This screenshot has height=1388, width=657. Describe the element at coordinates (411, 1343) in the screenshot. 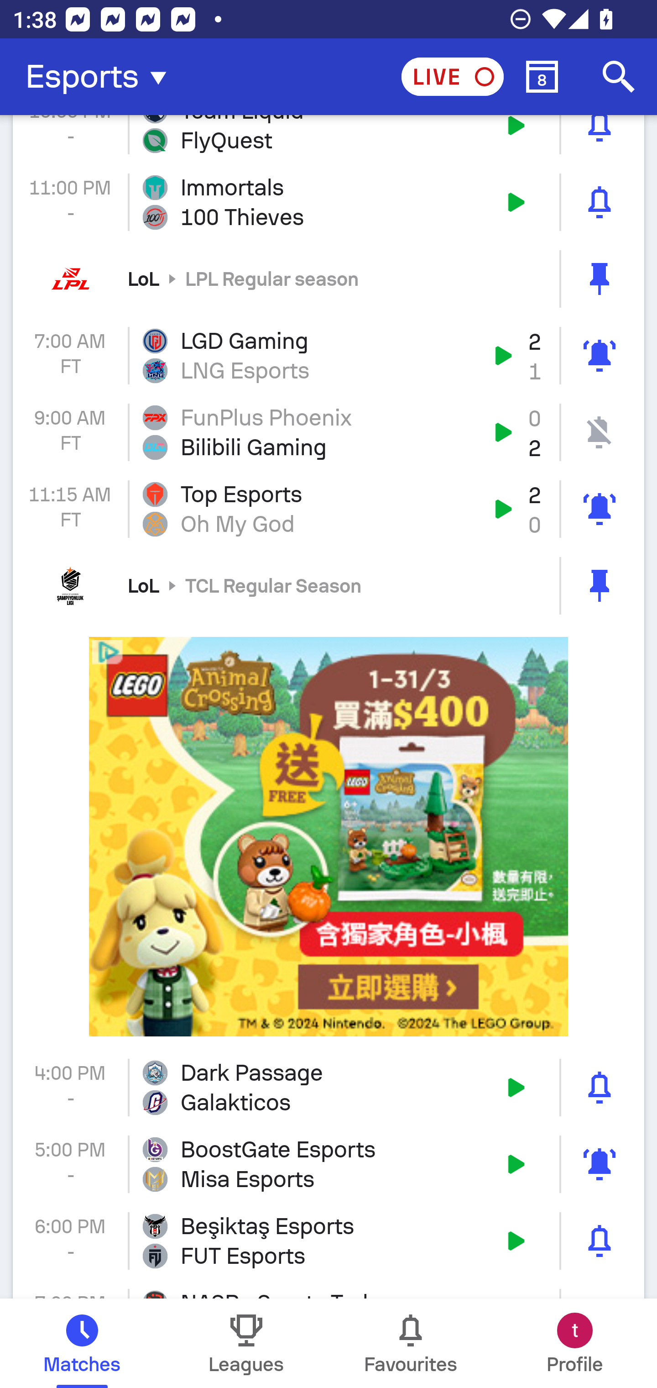

I see `Favourites` at that location.